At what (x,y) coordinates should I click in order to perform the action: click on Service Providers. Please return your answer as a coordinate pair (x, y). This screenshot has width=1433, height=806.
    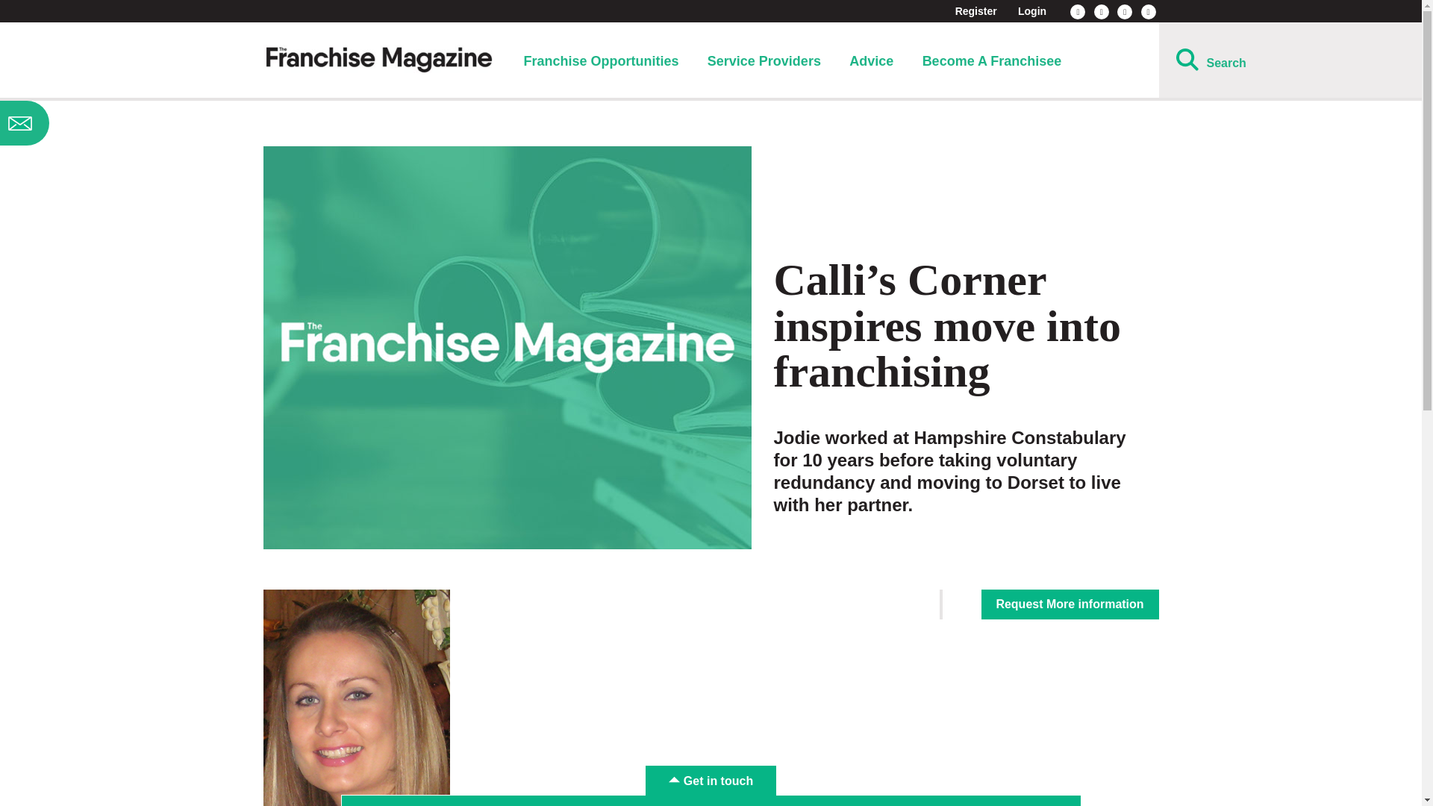
    Looking at the image, I should click on (764, 61).